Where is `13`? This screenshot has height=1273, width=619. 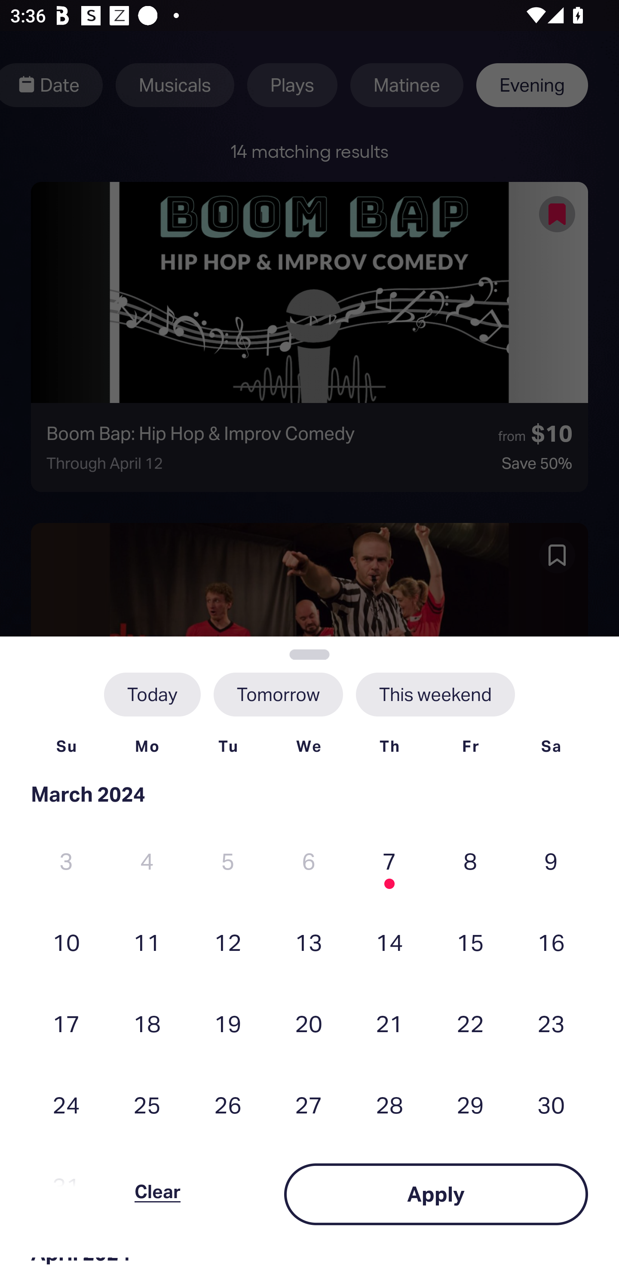 13 is located at coordinates (309, 942).